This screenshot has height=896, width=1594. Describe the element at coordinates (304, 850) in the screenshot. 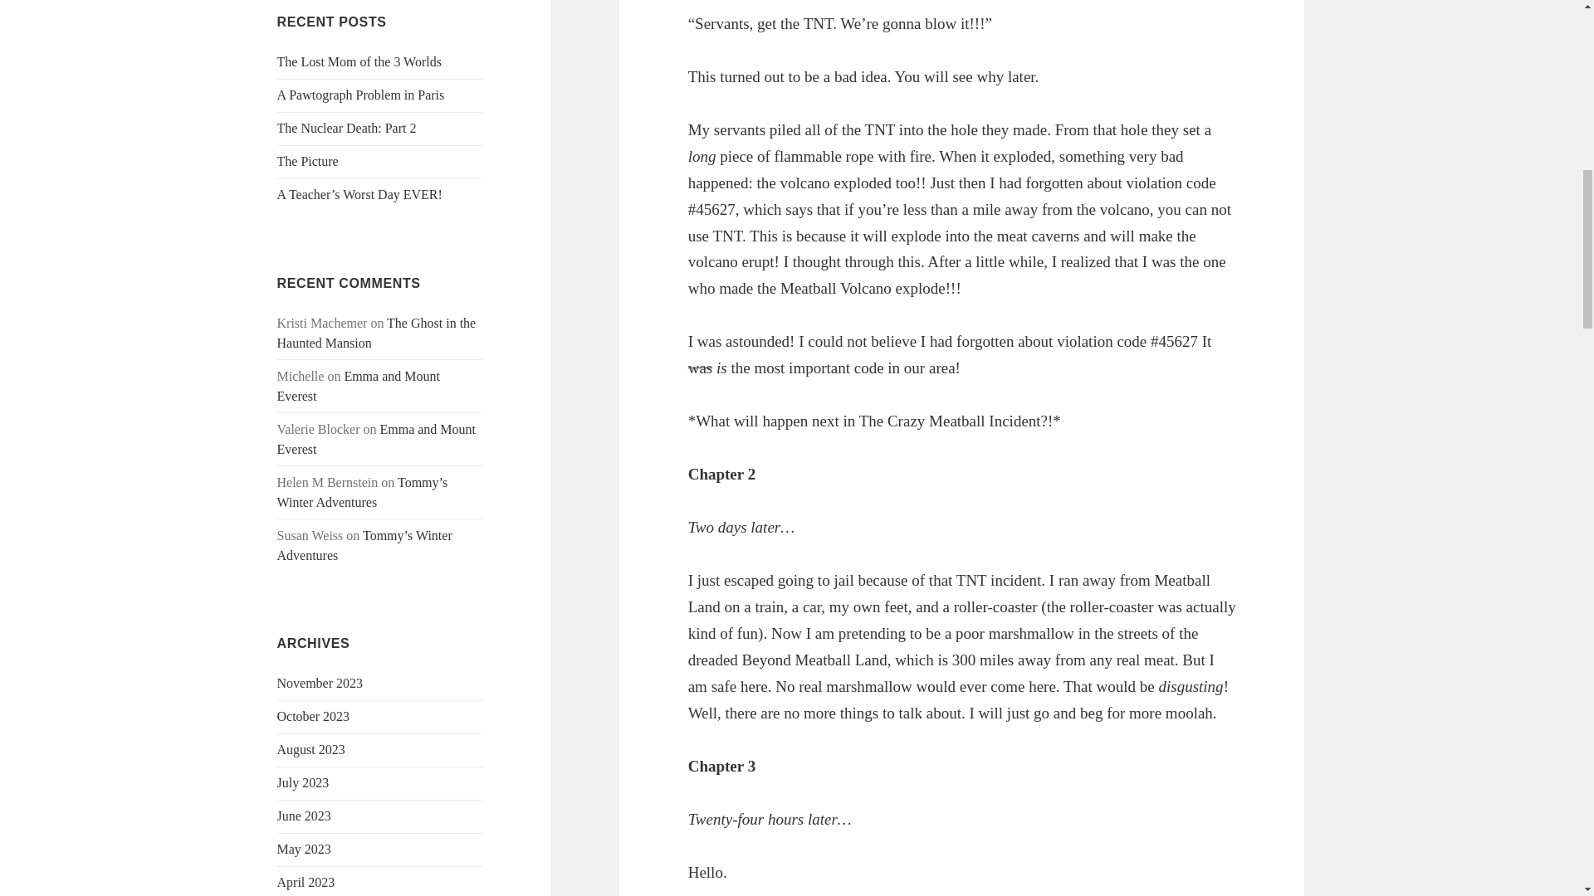

I see `May 2023` at that location.